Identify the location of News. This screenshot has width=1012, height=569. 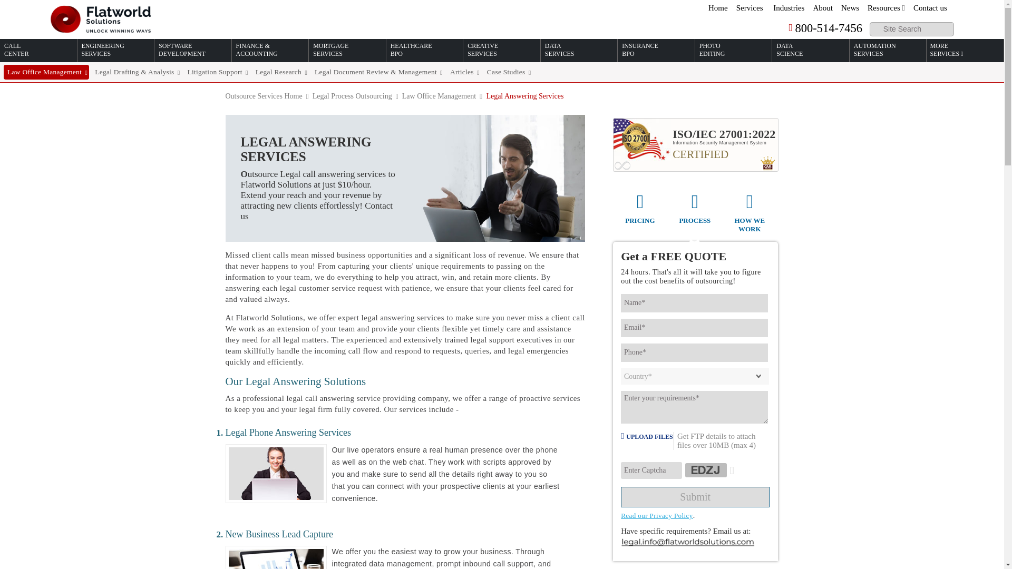
(850, 7).